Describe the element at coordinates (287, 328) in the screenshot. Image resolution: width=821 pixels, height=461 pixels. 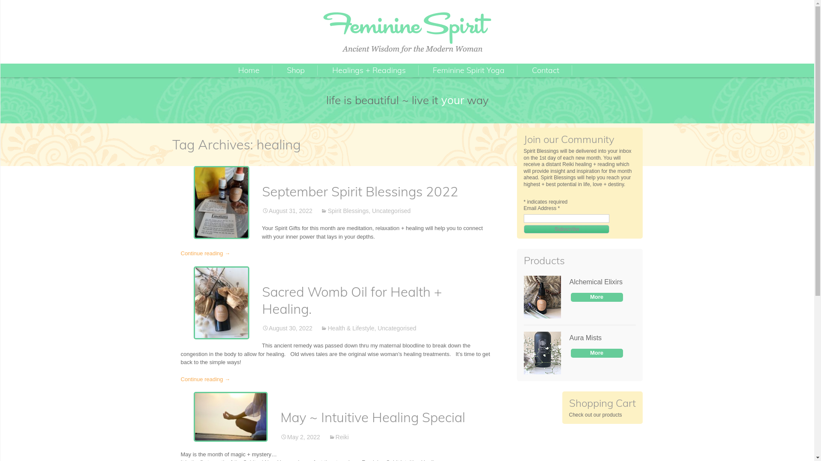
I see `August 30, 2022` at that location.